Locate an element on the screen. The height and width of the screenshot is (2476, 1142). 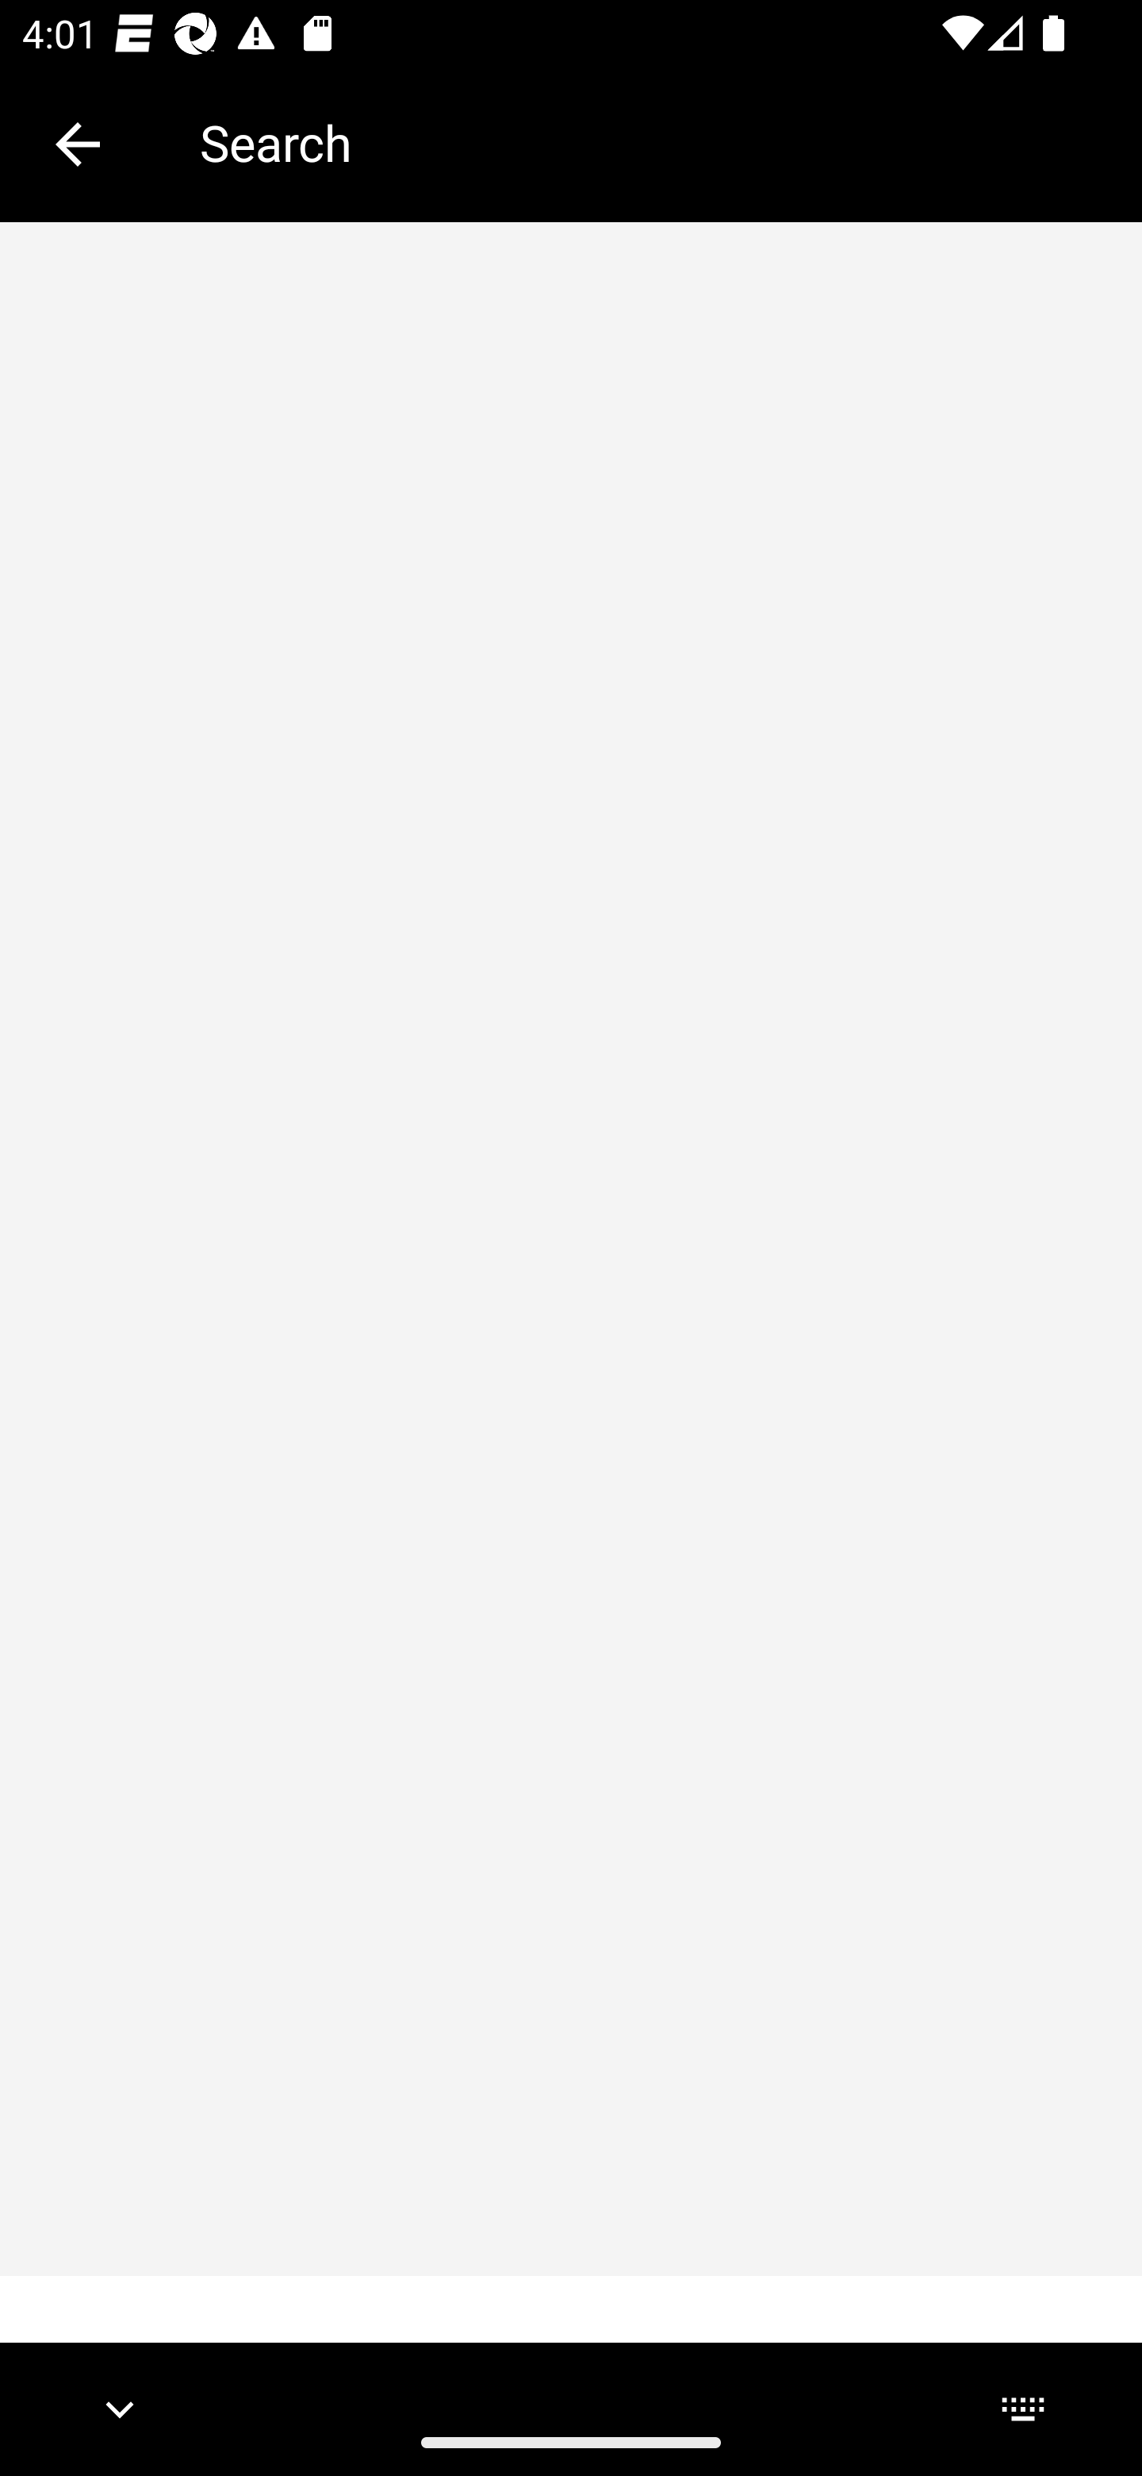
Collapse is located at coordinates (78, 144).